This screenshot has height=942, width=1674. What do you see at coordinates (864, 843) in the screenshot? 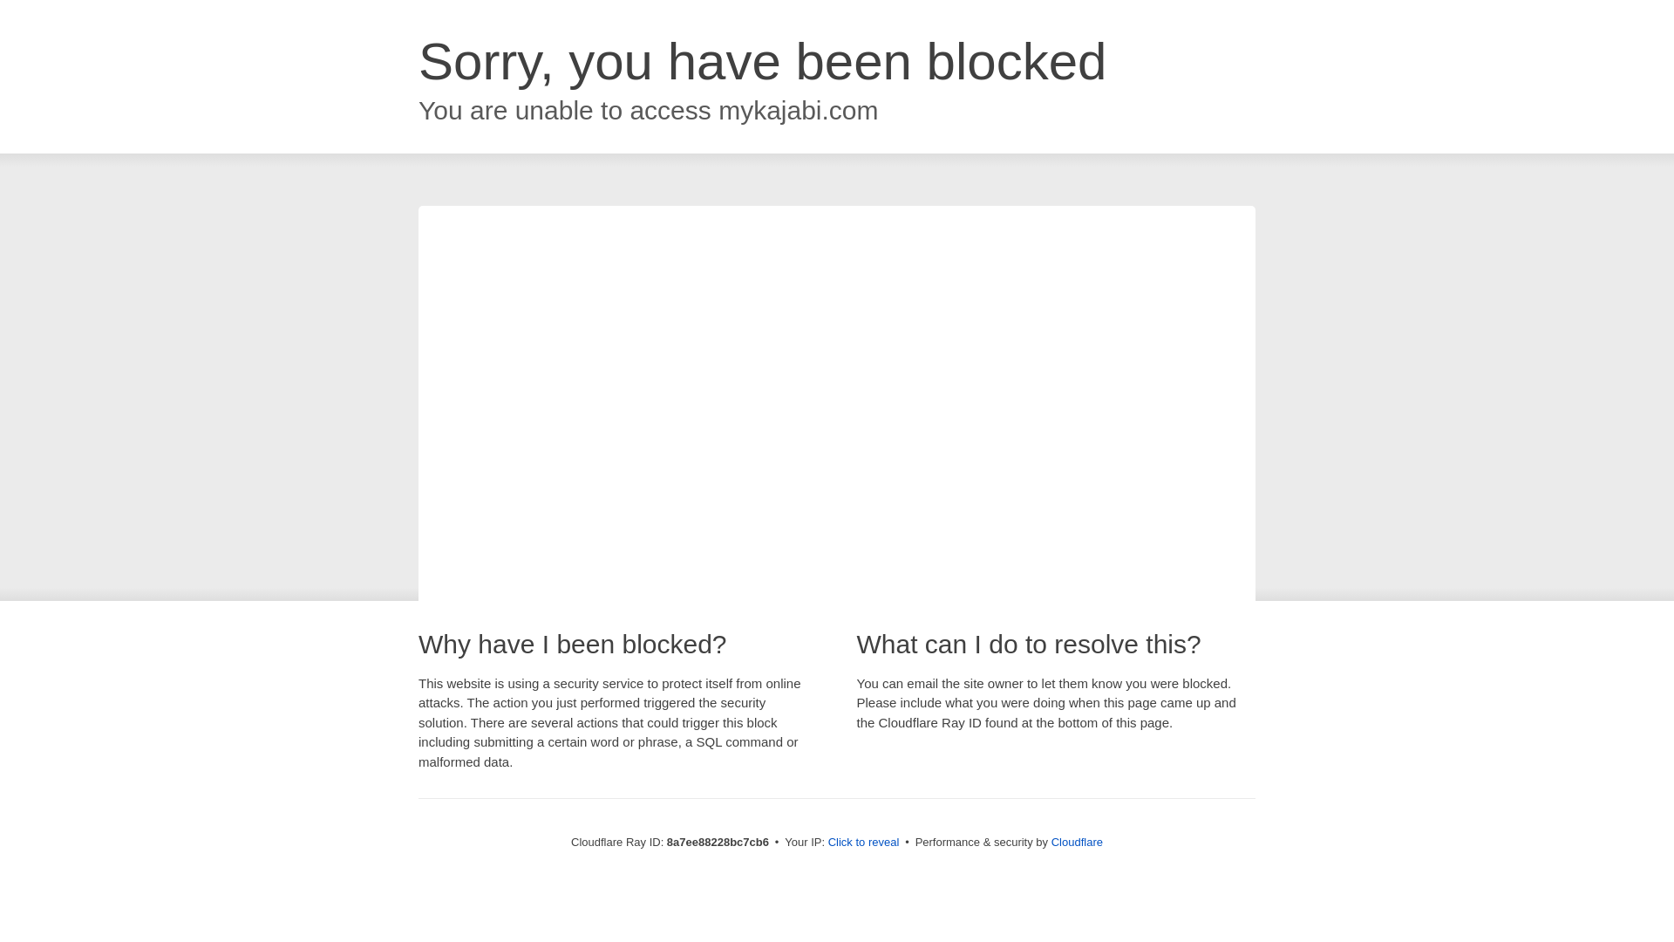
I see `Click to reveal` at bounding box center [864, 843].